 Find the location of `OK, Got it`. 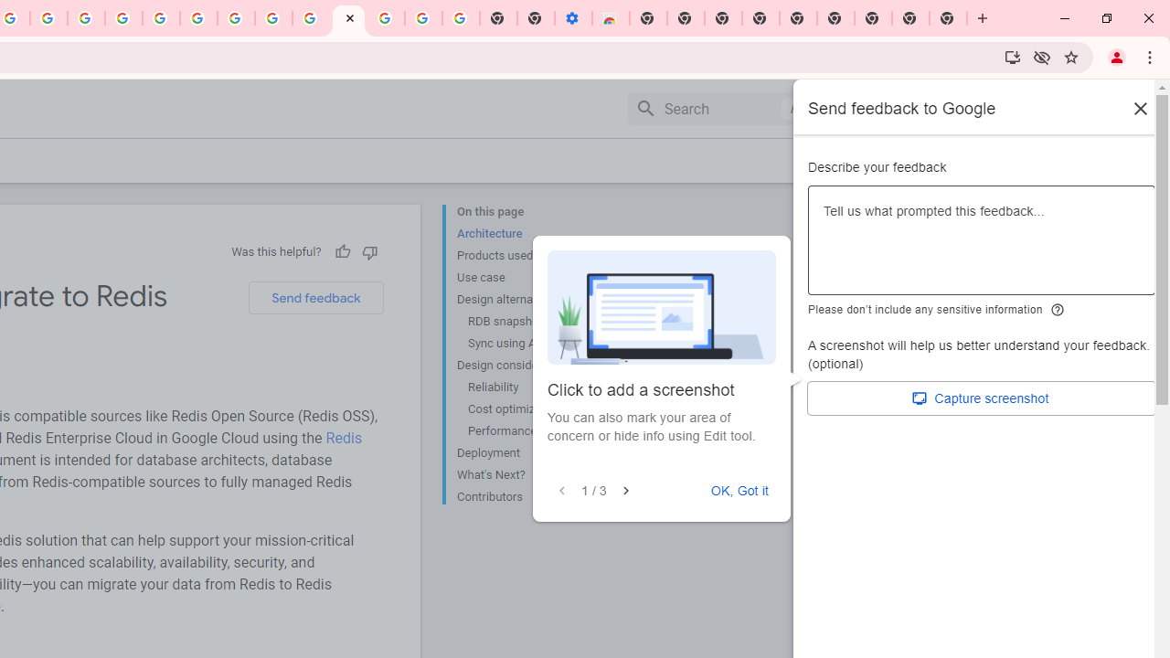

OK, Got it is located at coordinates (739, 491).